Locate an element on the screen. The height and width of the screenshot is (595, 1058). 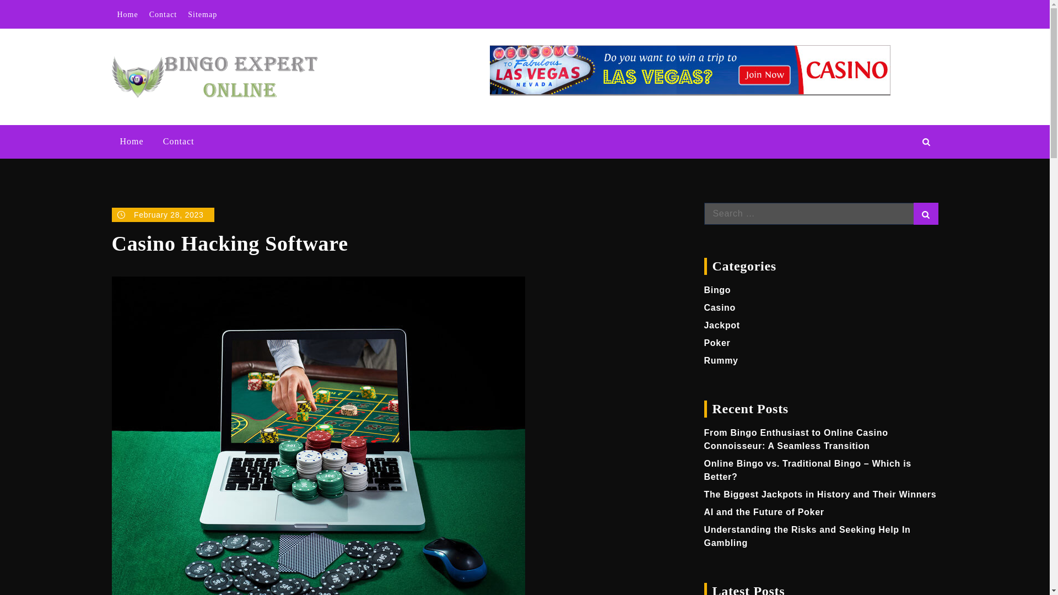
Bingo Expert Online is located at coordinates (408, 66).